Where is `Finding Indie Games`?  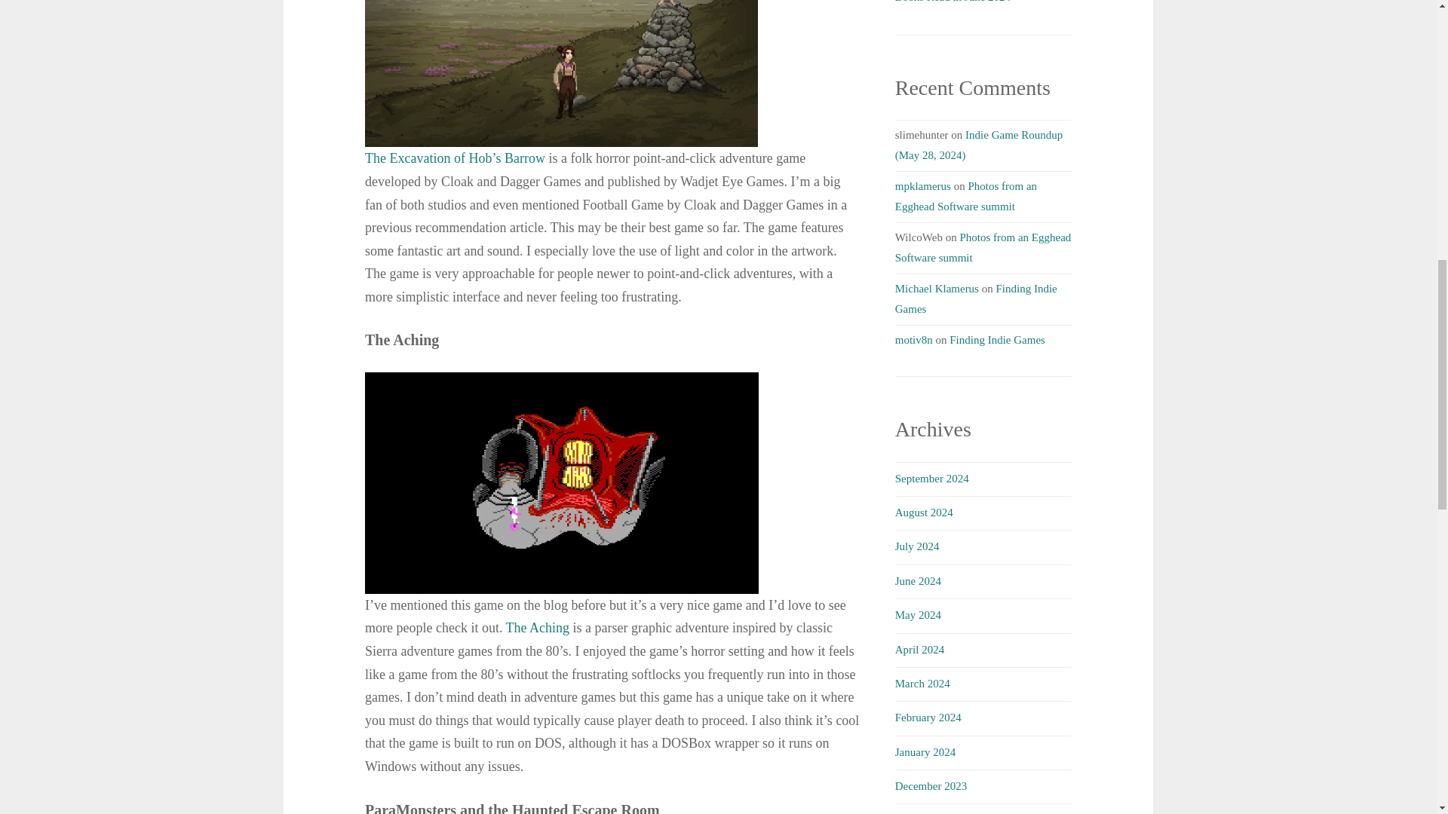 Finding Indie Games is located at coordinates (976, 298).